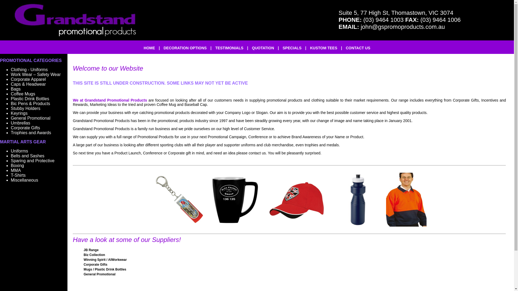 The image size is (518, 291). What do you see at coordinates (31, 133) in the screenshot?
I see `Trophies and Awards` at bounding box center [31, 133].